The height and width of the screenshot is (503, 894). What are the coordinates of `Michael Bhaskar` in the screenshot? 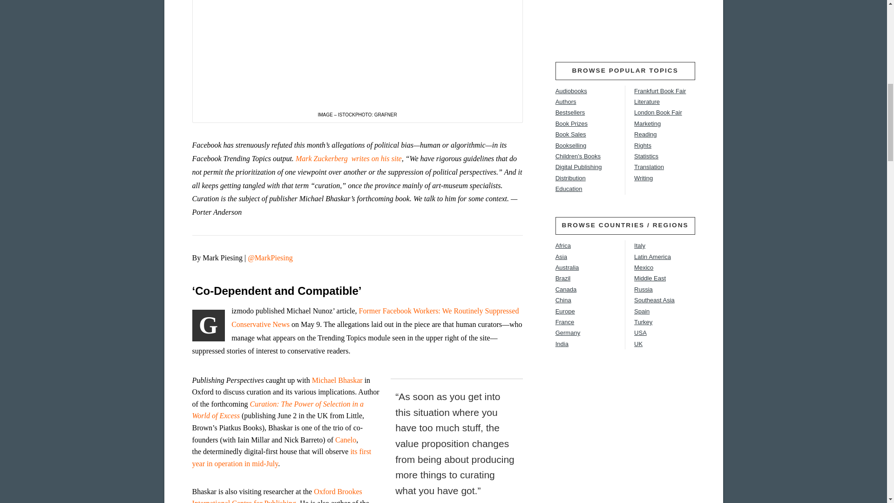 It's located at (337, 380).